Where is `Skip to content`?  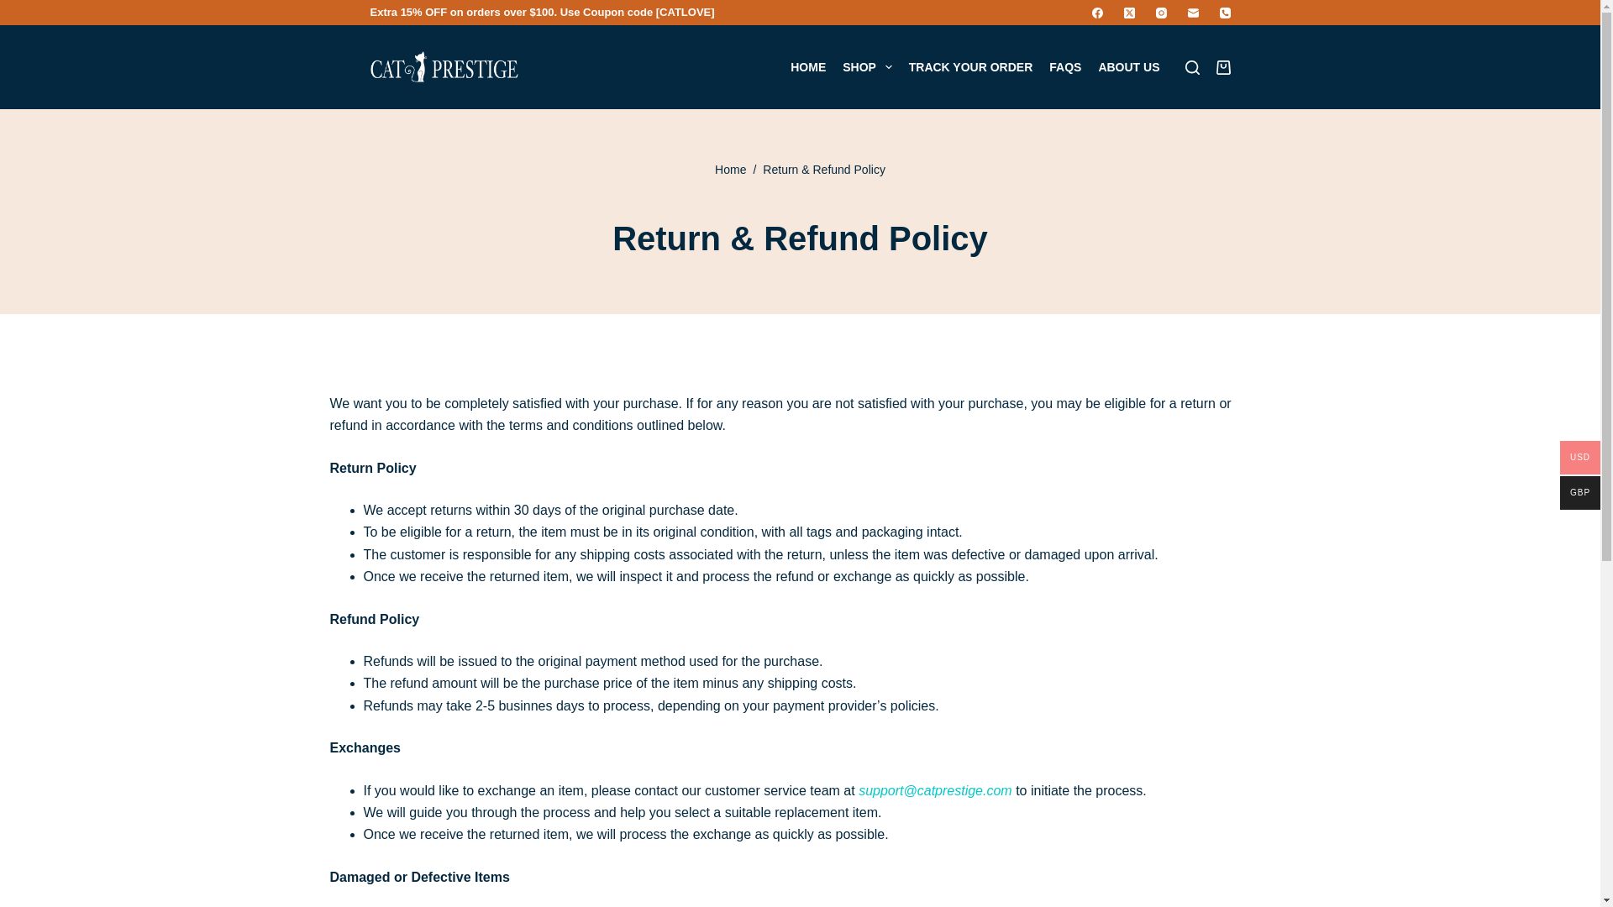 Skip to content is located at coordinates (17, 8).